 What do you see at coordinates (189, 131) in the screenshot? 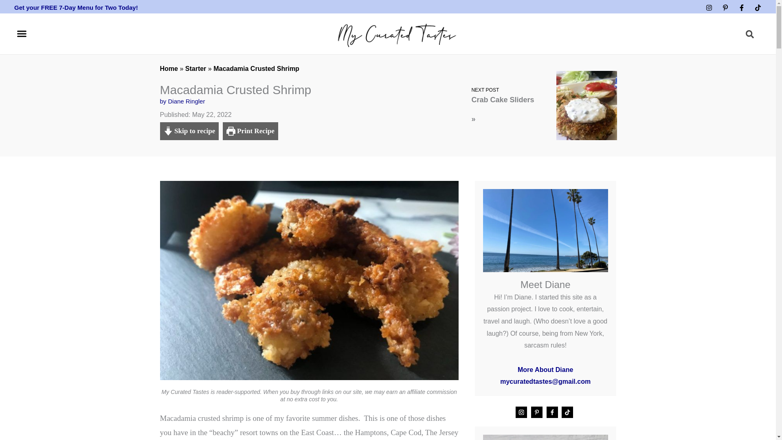
I see `Skip to recipe` at bounding box center [189, 131].